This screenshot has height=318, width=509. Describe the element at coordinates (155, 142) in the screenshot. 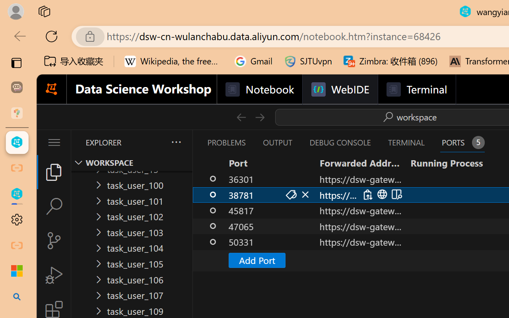

I see `Explorer actions` at that location.